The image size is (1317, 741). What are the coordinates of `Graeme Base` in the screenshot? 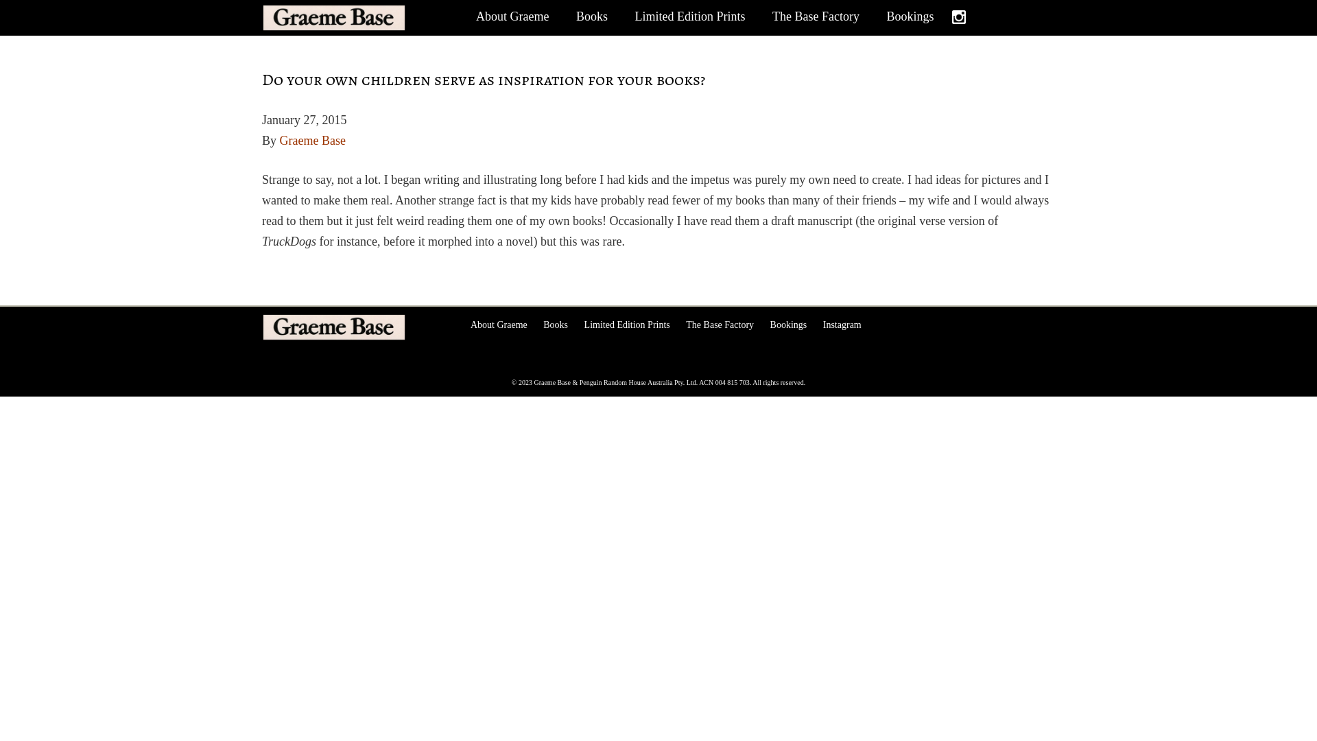 It's located at (313, 141).